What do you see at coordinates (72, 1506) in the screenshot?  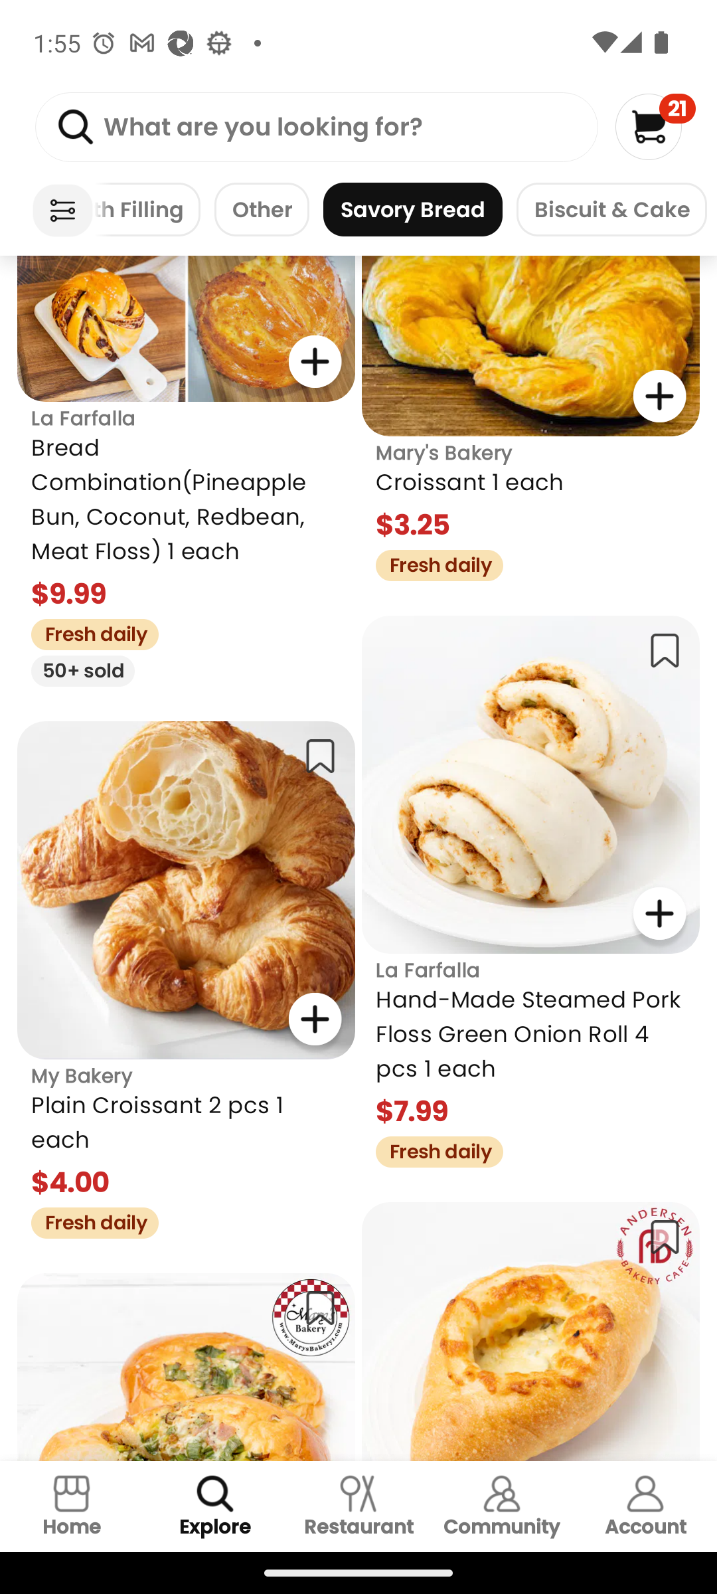 I see `Home` at bounding box center [72, 1506].